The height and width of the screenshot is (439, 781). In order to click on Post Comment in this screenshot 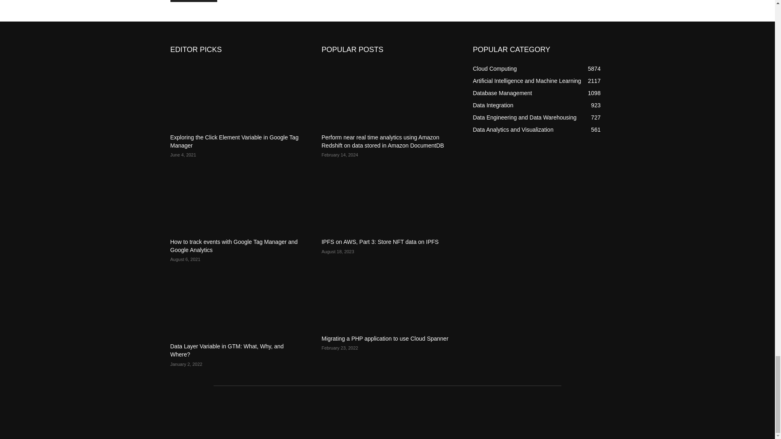, I will do `click(194, 1)`.